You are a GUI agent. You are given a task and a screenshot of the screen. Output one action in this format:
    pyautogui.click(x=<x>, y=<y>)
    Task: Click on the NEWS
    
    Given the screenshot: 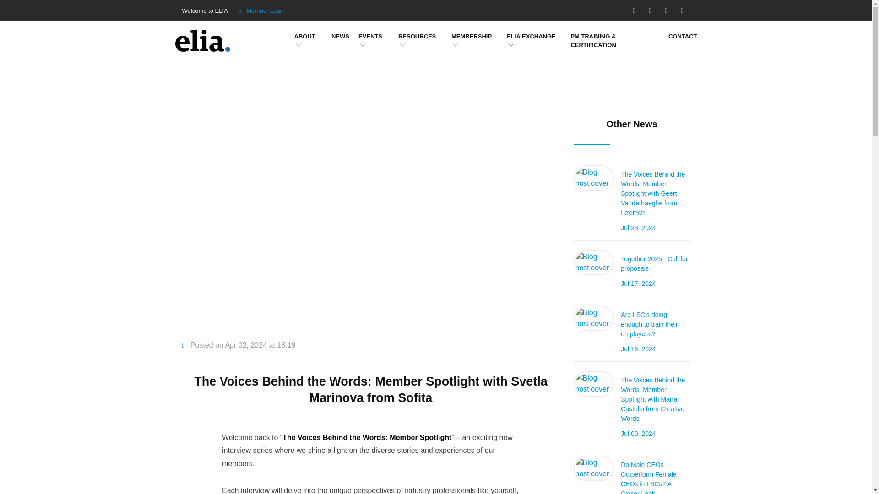 What is the action you would take?
    pyautogui.click(x=340, y=37)
    